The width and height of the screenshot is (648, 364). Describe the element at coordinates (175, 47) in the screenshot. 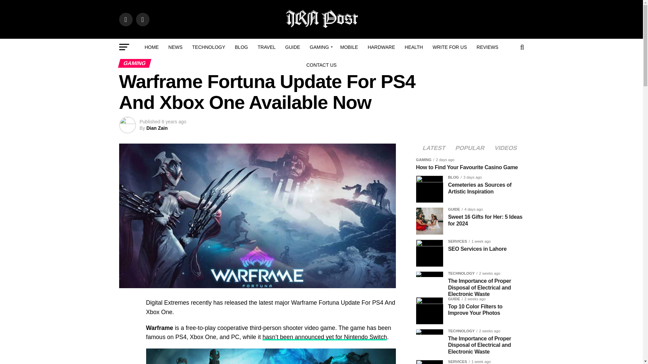

I see `NEWS` at that location.